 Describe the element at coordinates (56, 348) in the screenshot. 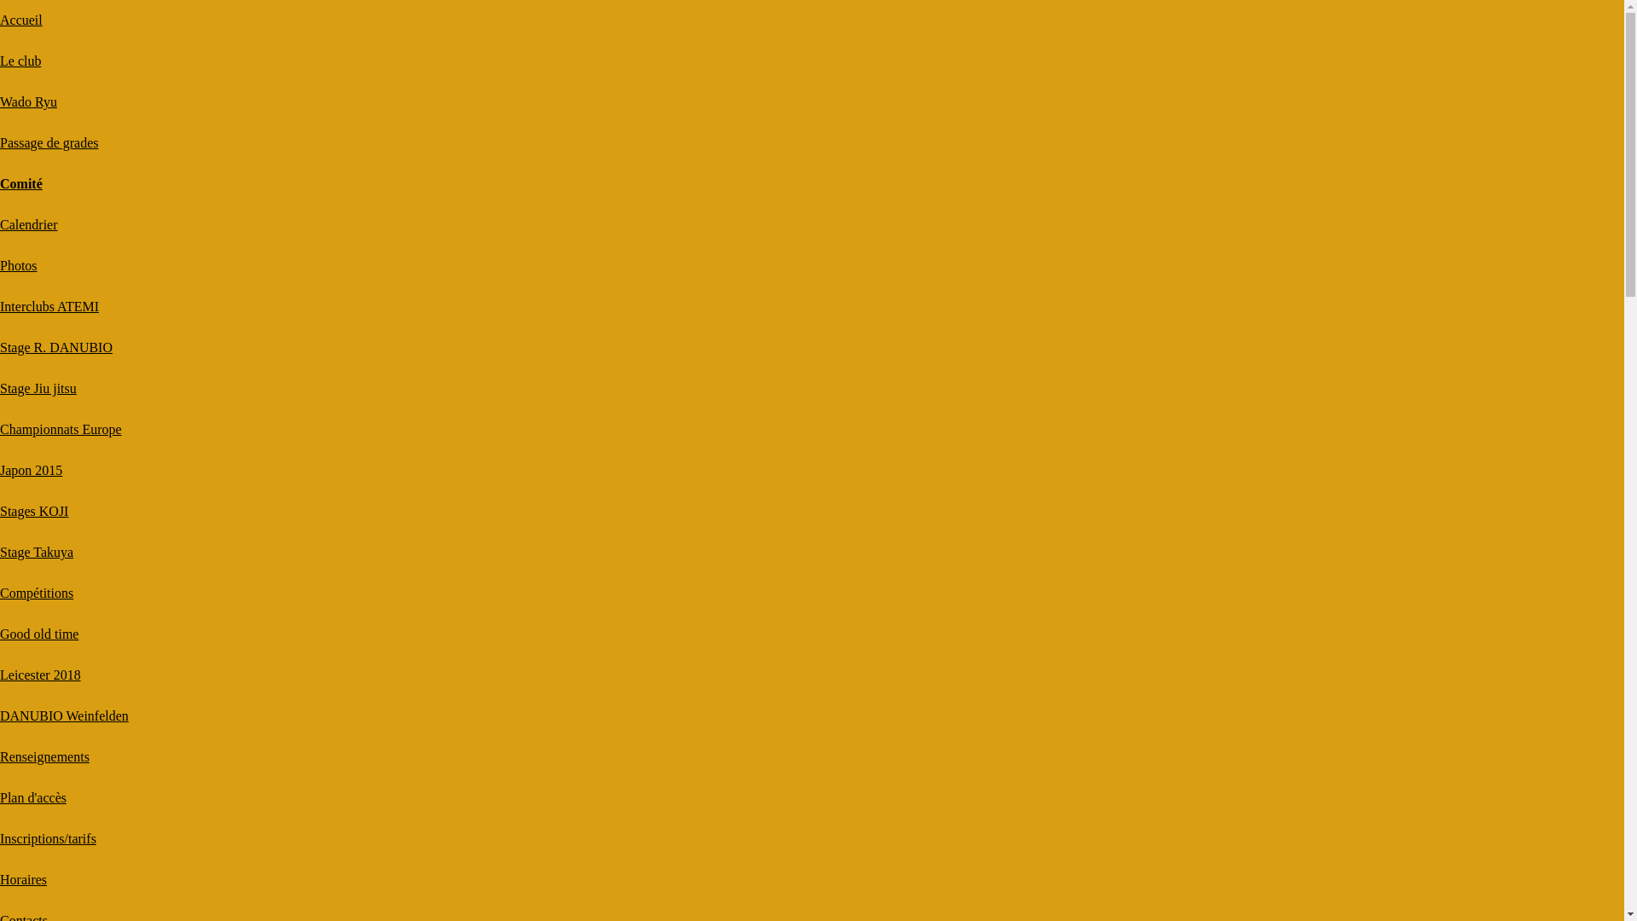

I see `Stage R. DANUBIO` at that location.